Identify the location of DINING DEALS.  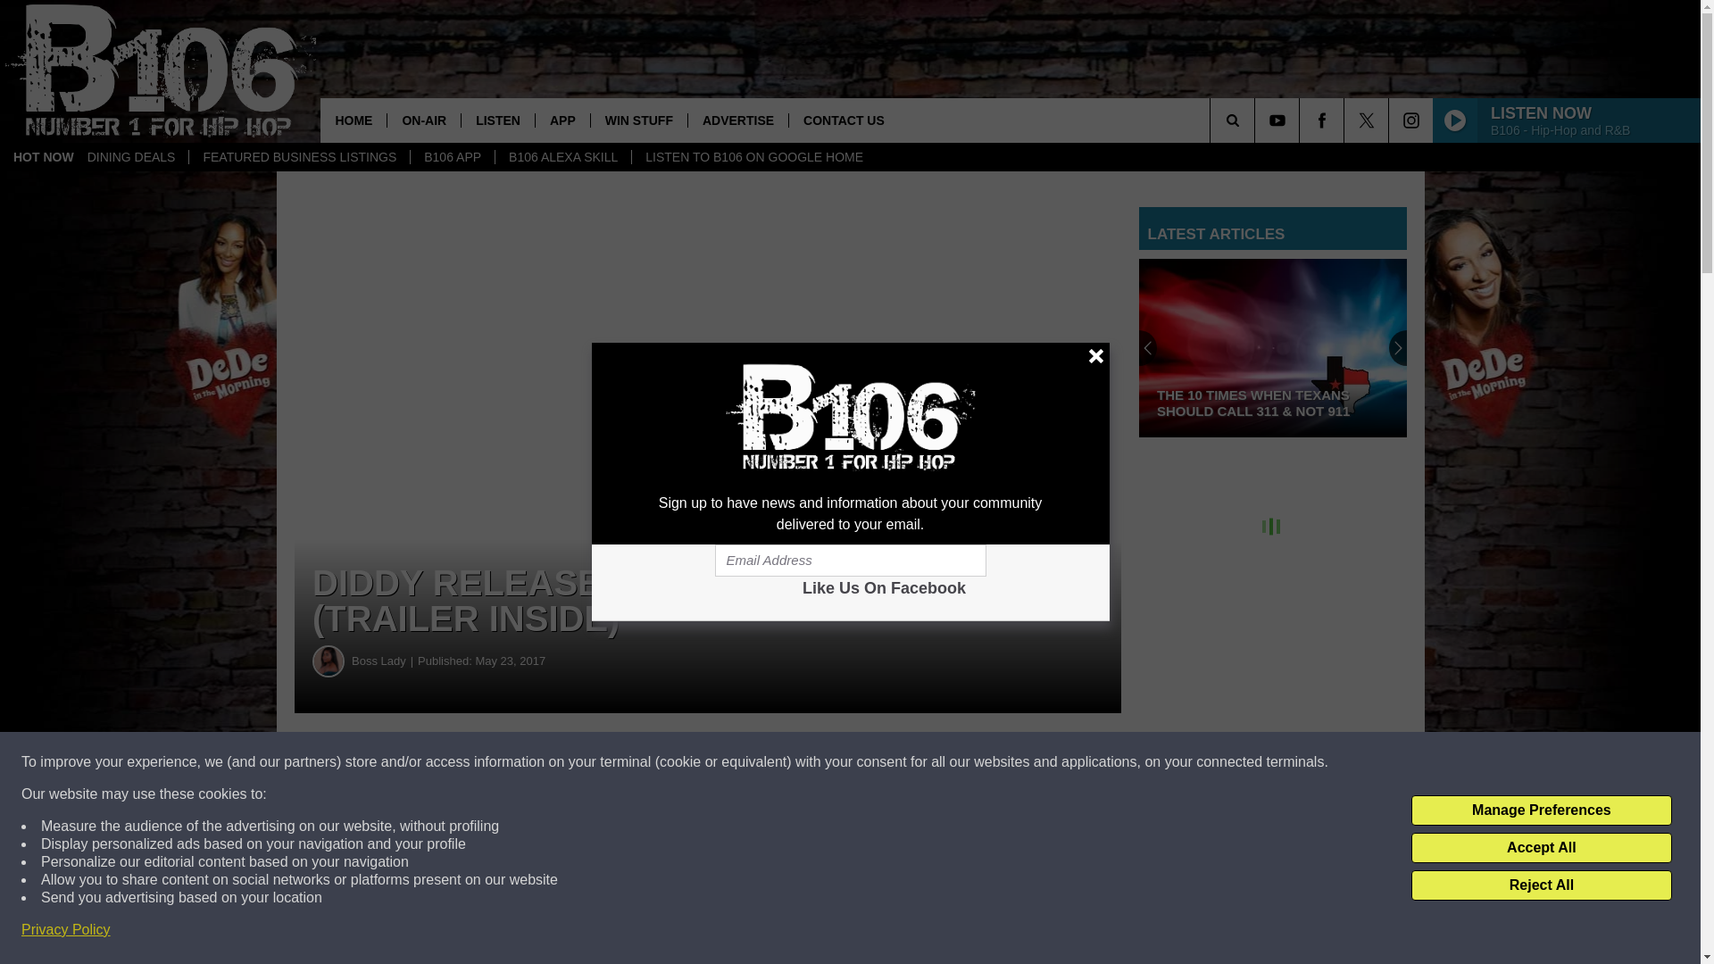
(130, 157).